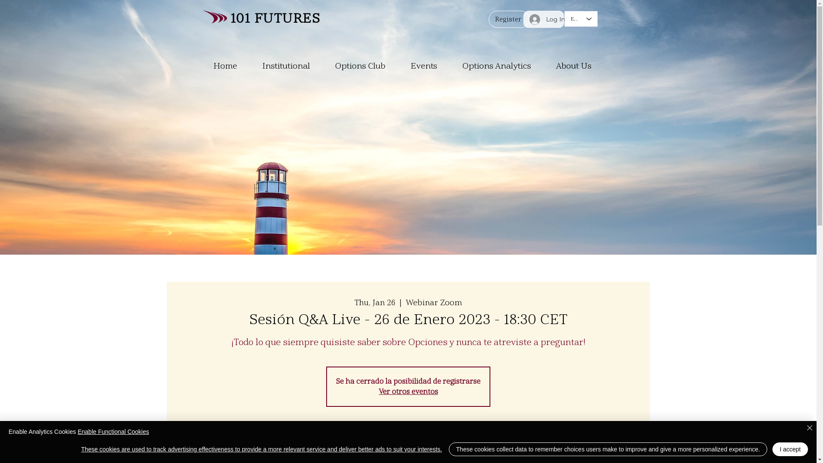 Image resolution: width=823 pixels, height=463 pixels. What do you see at coordinates (503, 66) in the screenshot?
I see `Options Analytics` at bounding box center [503, 66].